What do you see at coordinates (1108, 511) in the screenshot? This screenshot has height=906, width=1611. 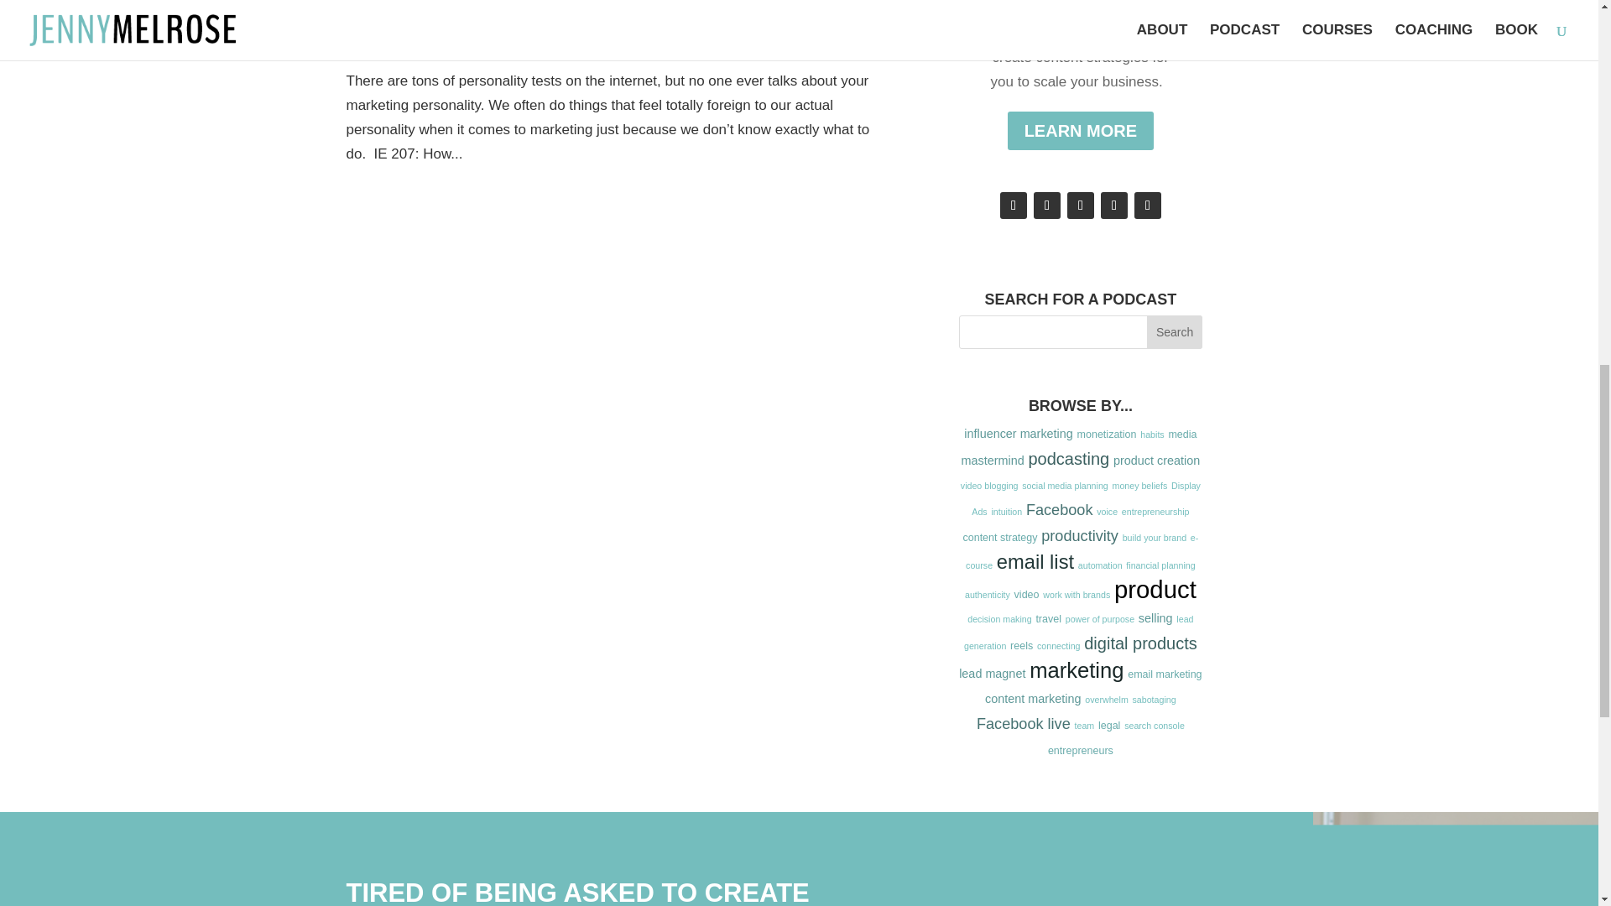 I see `voice` at bounding box center [1108, 511].